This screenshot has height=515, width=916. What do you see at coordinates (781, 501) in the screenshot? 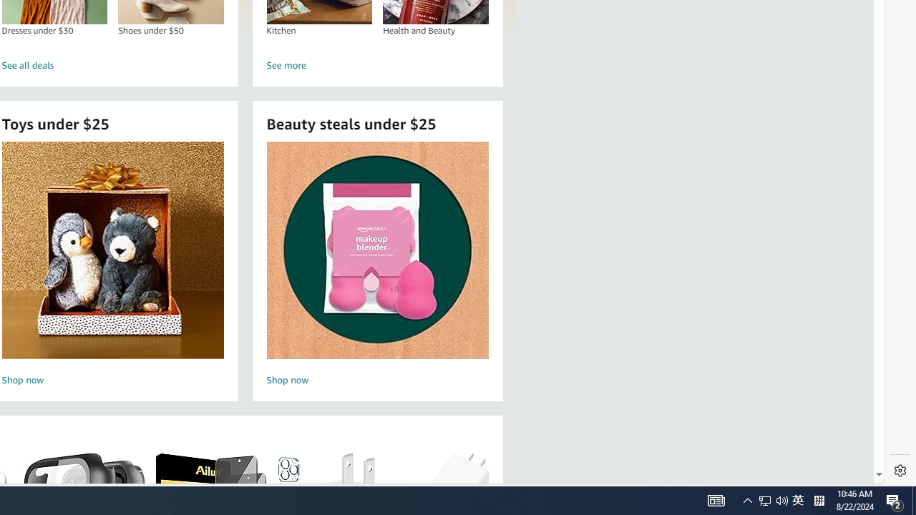
I see `Q2790: 100%` at bounding box center [781, 501].